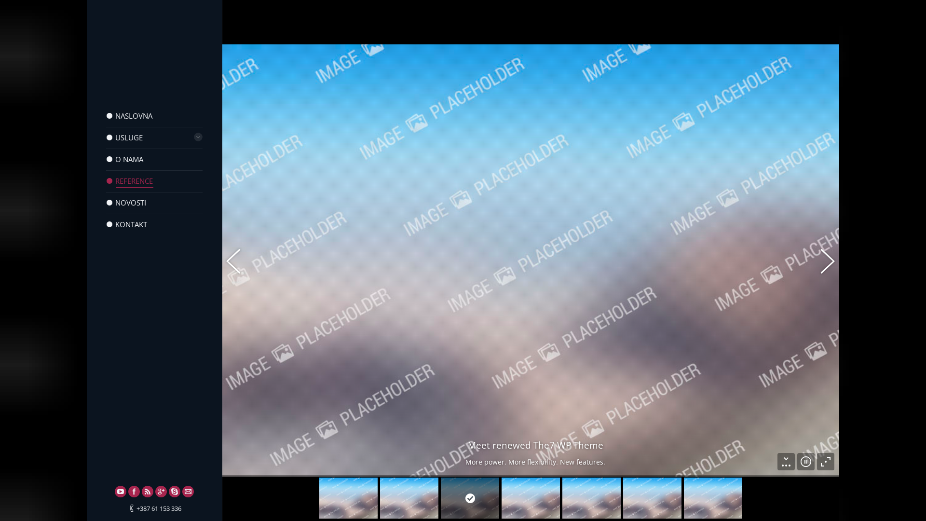 This screenshot has width=926, height=521. I want to click on Facebook, so click(134, 492).